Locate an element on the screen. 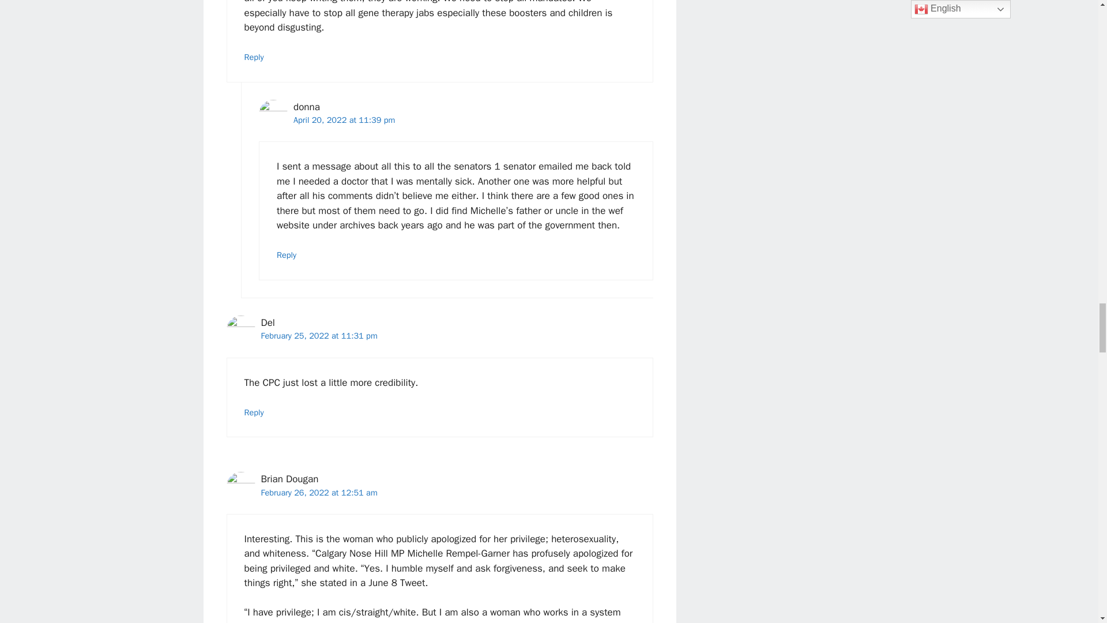  Reply is located at coordinates (287, 255).